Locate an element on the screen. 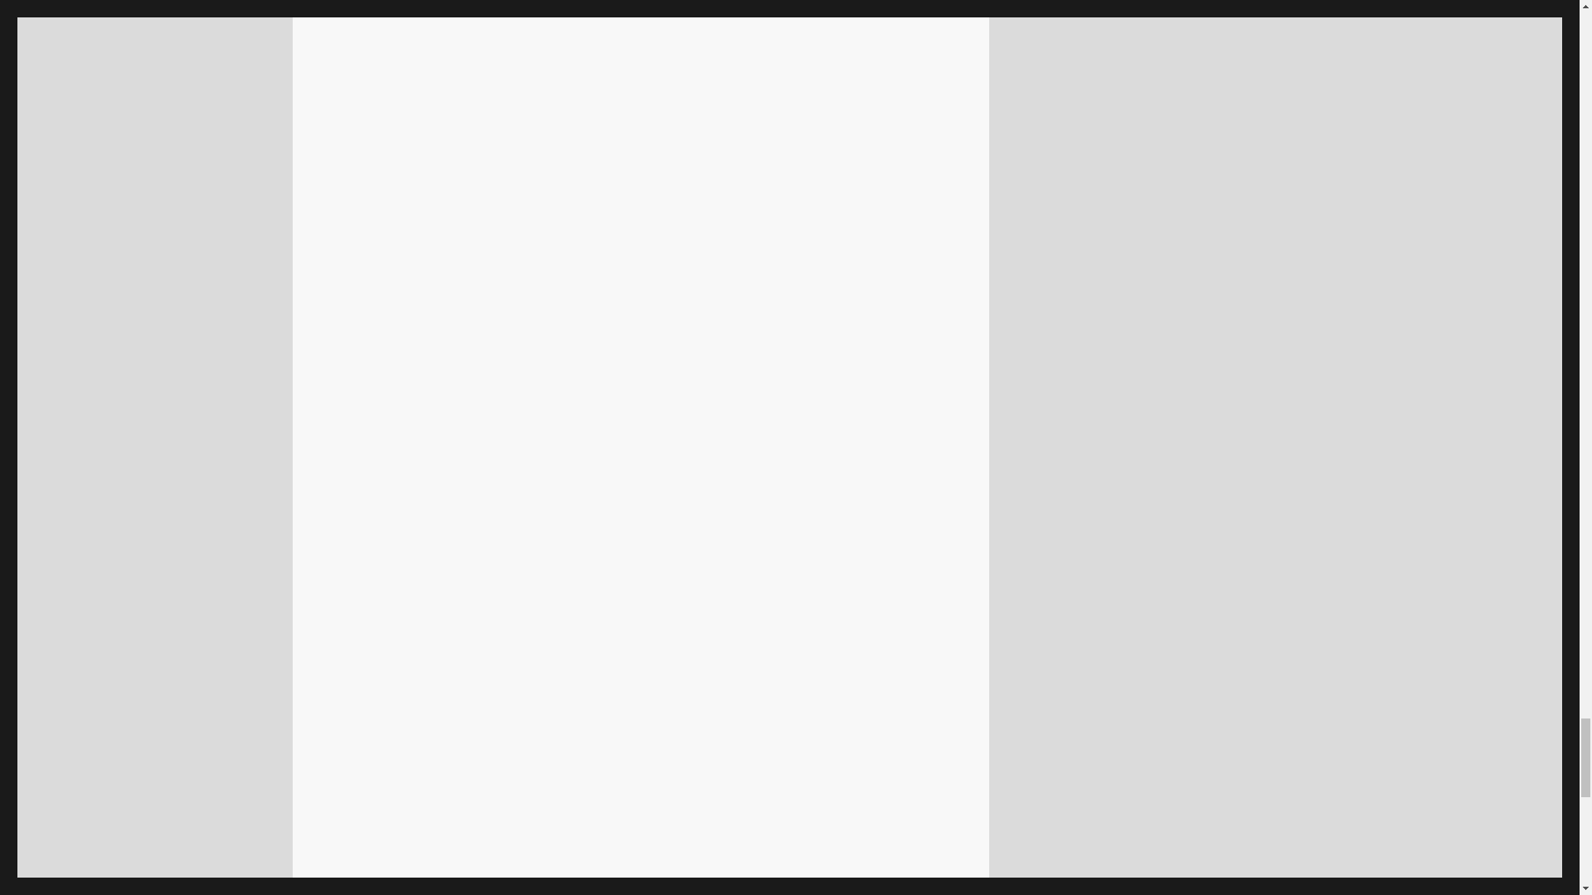 The height and width of the screenshot is (895, 1592). Carnivale  is located at coordinates (902, 261).